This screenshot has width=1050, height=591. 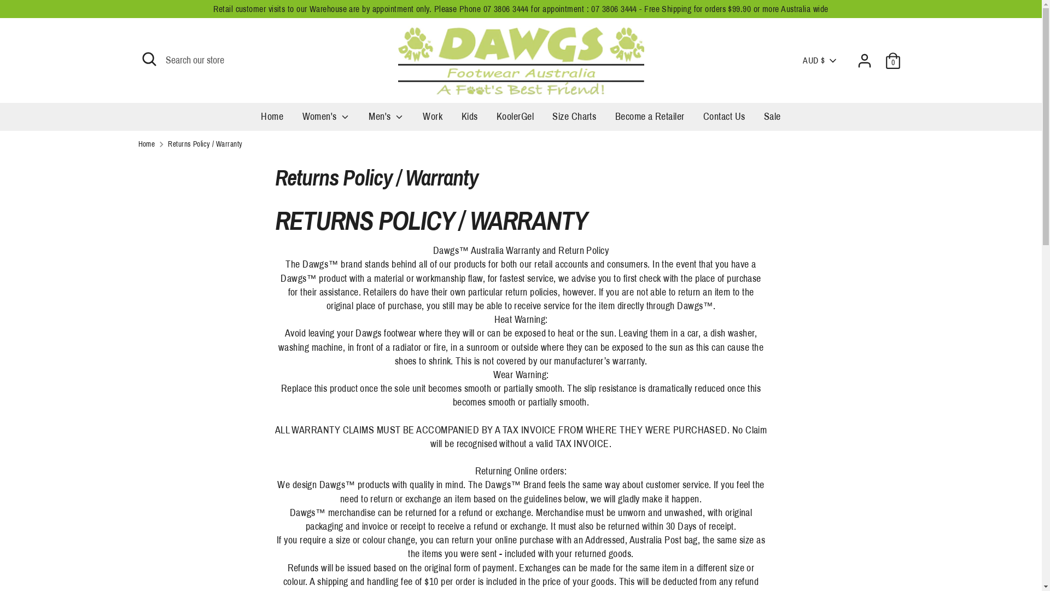 I want to click on Work, so click(x=433, y=120).